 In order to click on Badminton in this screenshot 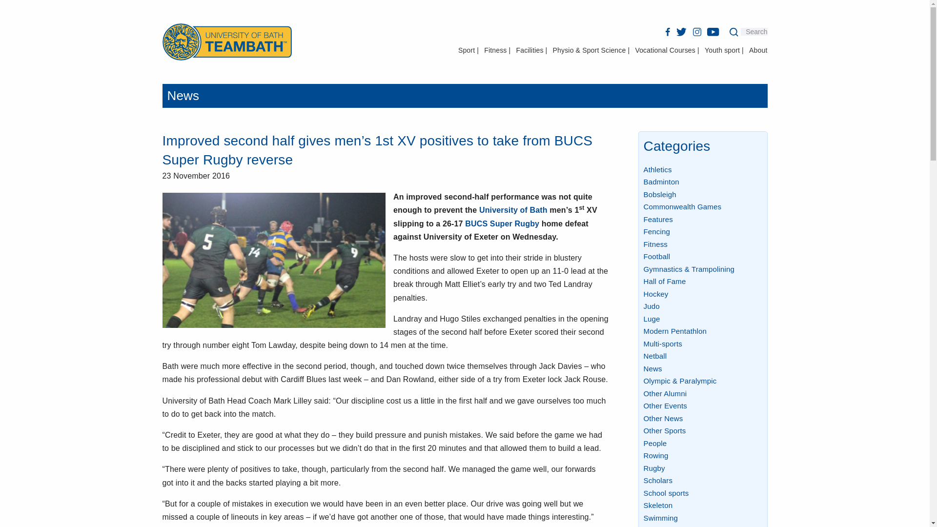, I will do `click(661, 182)`.